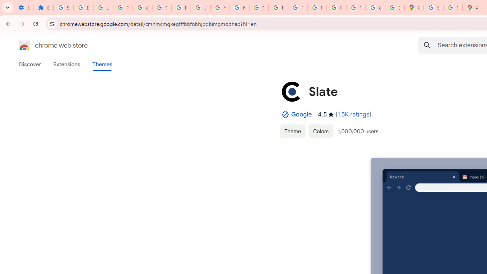  Describe the element at coordinates (291, 91) in the screenshot. I see `Item logo image for Slate` at that location.